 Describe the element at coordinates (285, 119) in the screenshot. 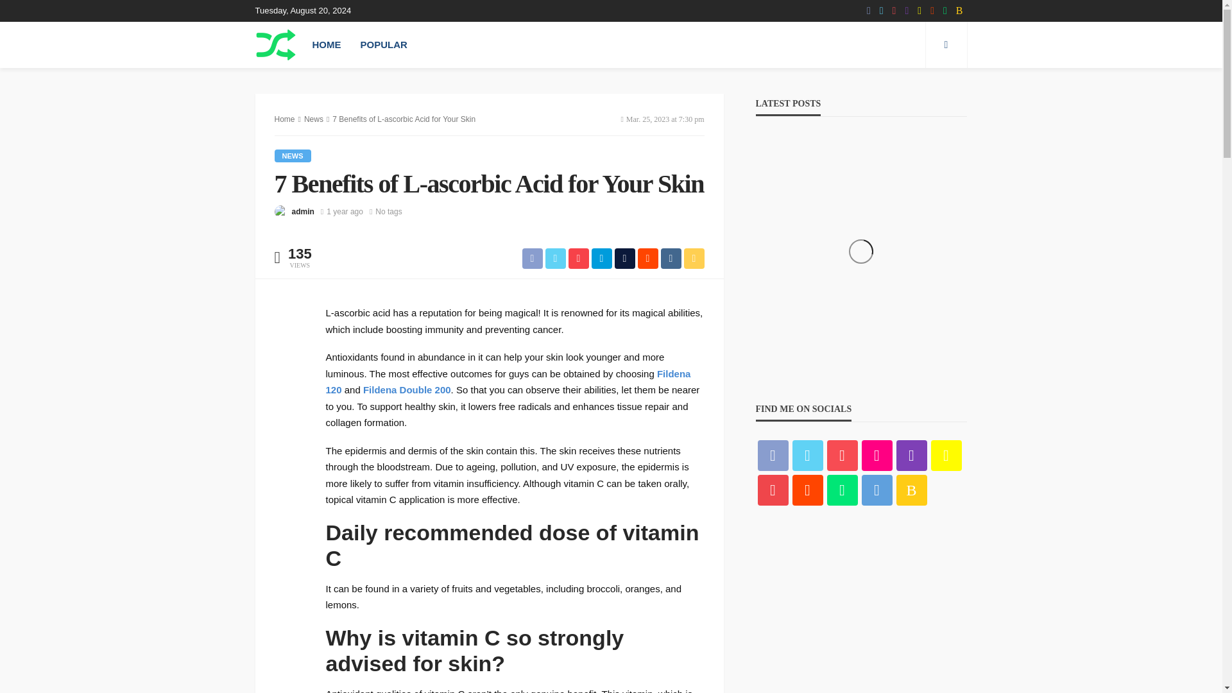

I see `Home` at that location.